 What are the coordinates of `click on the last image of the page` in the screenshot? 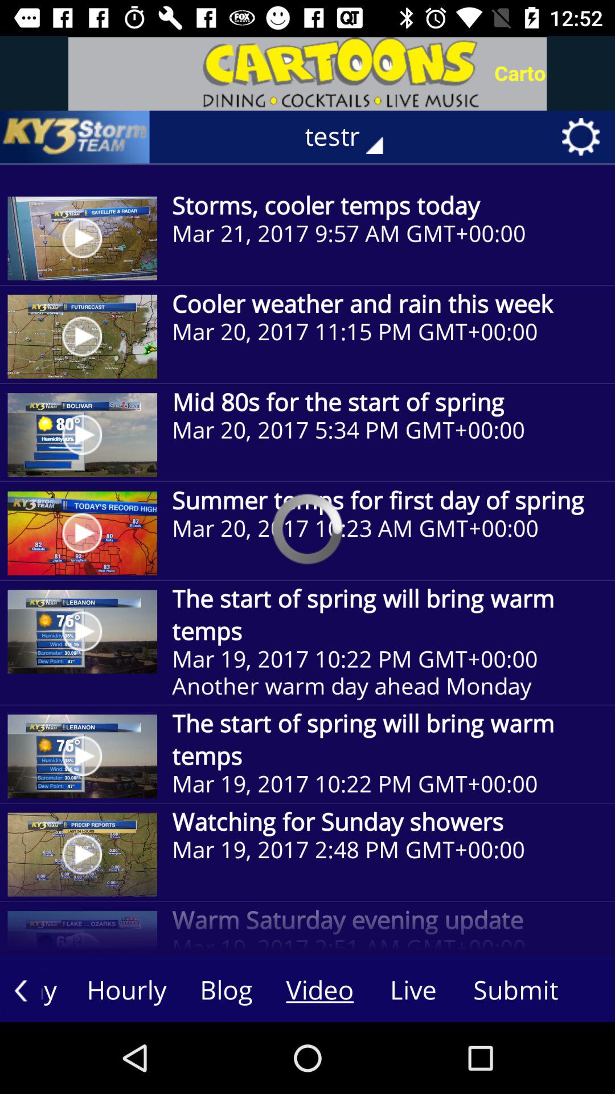 It's located at (83, 855).